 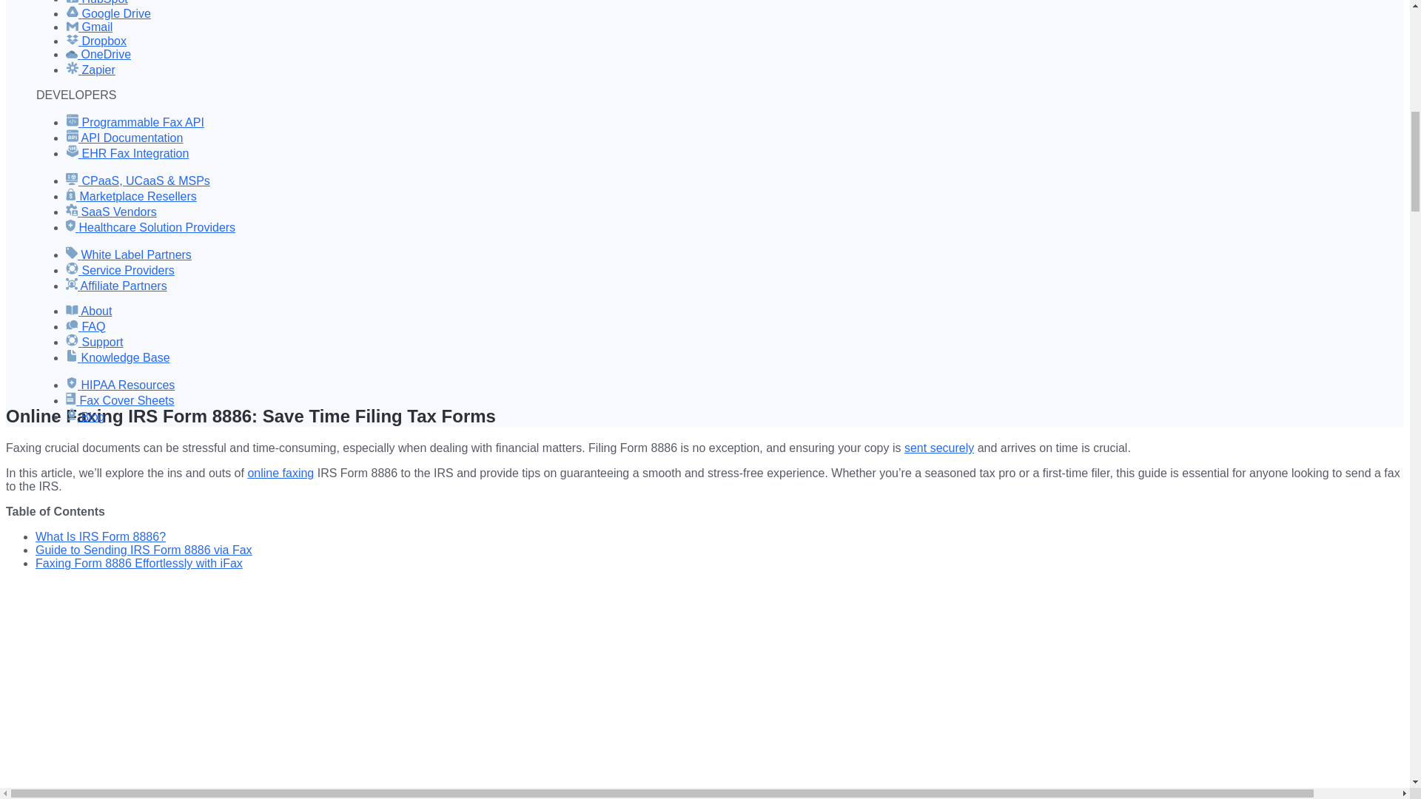 I want to click on Google Drive, so click(x=108, y=13).